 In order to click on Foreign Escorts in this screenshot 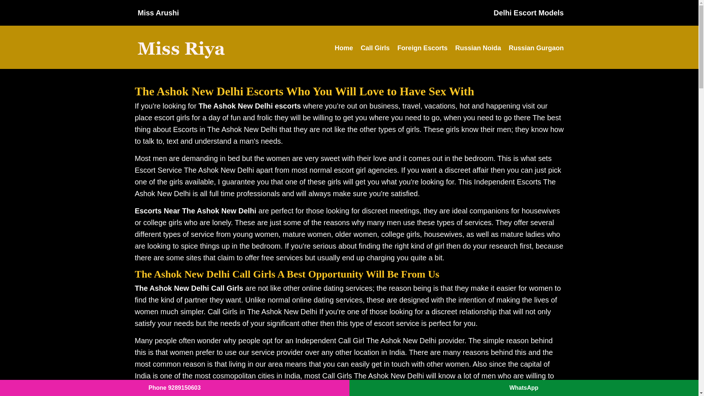, I will do `click(419, 48)`.